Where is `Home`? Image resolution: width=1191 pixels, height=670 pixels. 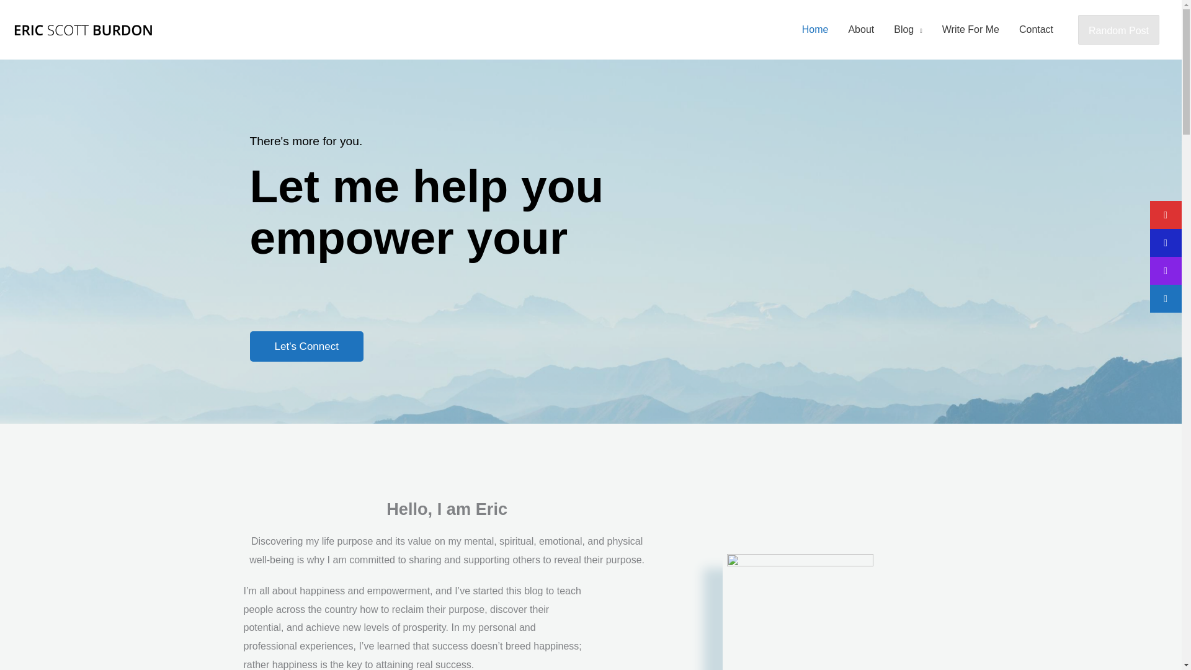 Home is located at coordinates (815, 30).